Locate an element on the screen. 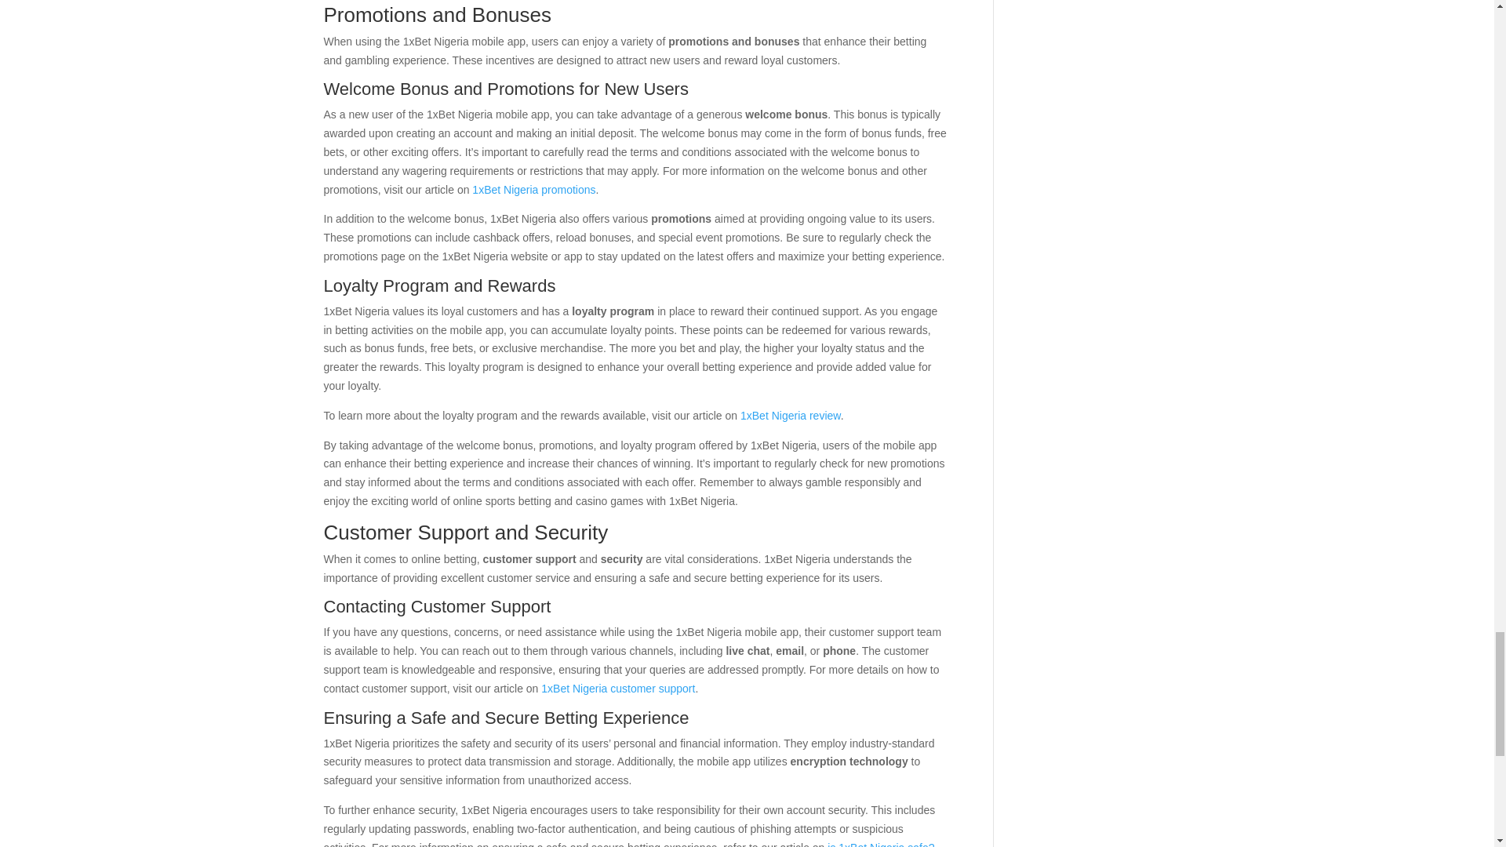 This screenshot has width=1506, height=847. is 1xBet Nigeria safe? is located at coordinates (880, 844).